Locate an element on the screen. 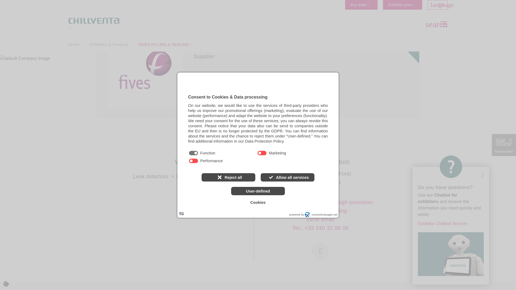 This screenshot has width=516, height=290. Cookies is located at coordinates (258, 202).